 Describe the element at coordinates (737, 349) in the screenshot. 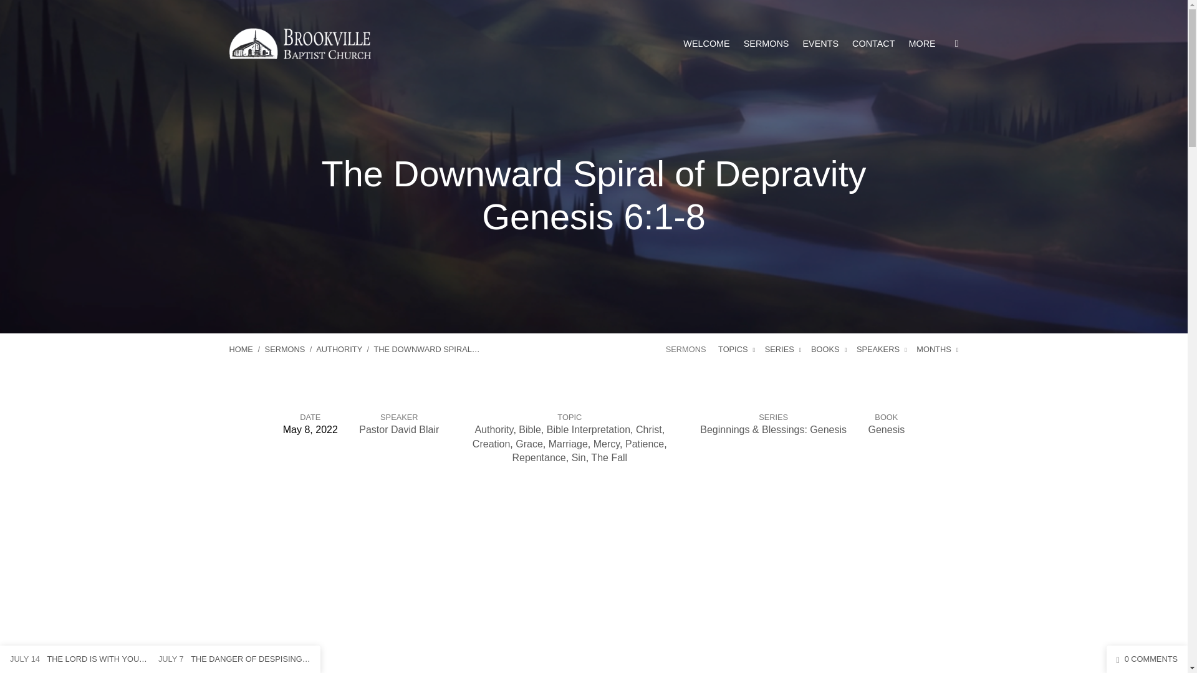

I see `TOPICS` at that location.